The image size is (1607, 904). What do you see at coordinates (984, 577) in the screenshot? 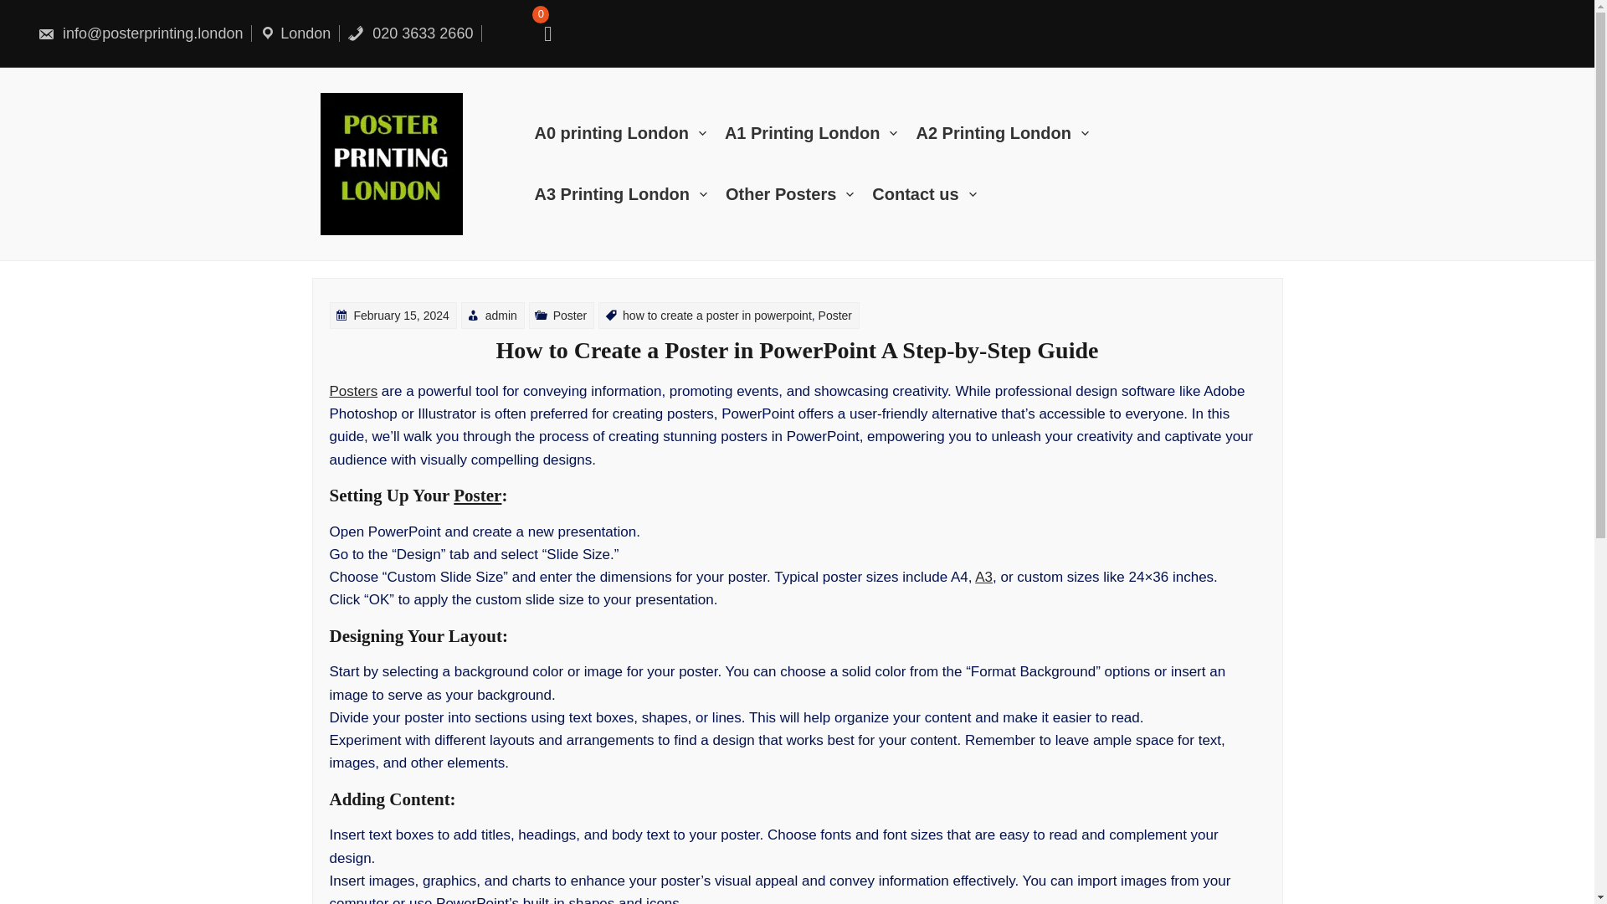
I see `A3` at bounding box center [984, 577].